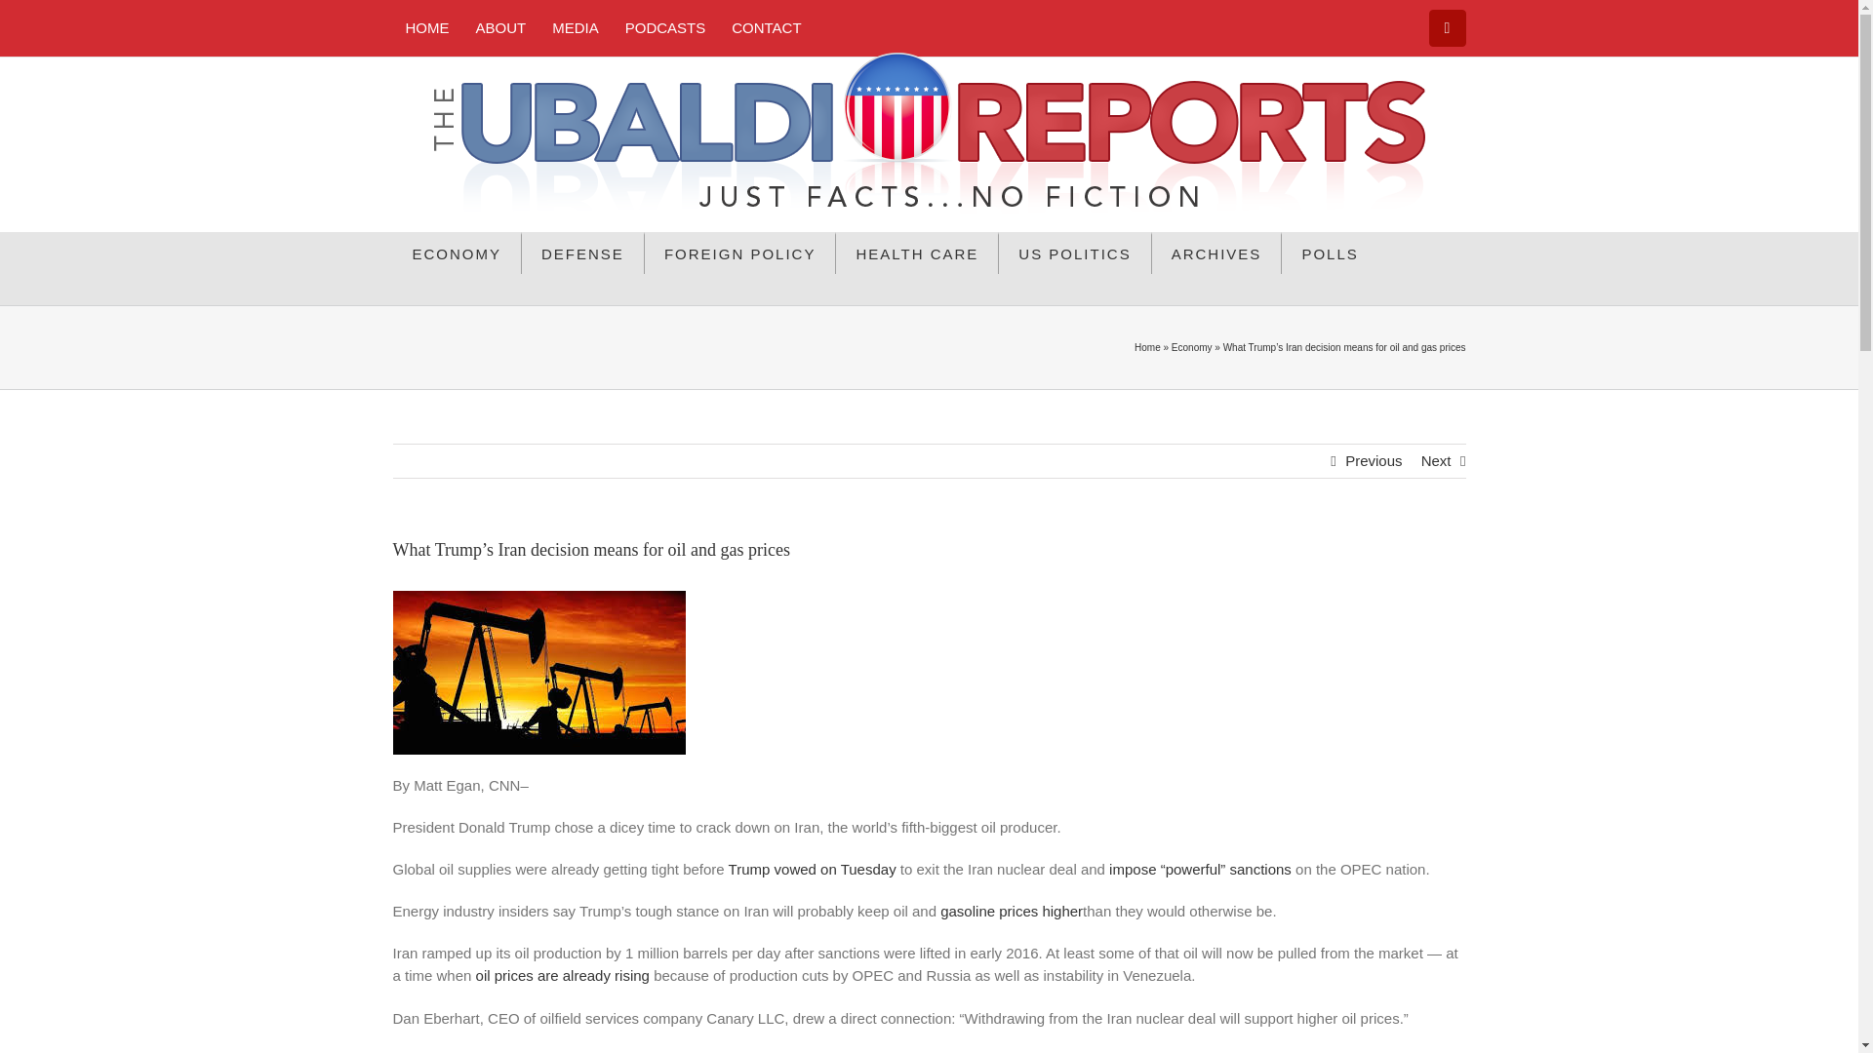  I want to click on ARCHIVES, so click(1217, 252).